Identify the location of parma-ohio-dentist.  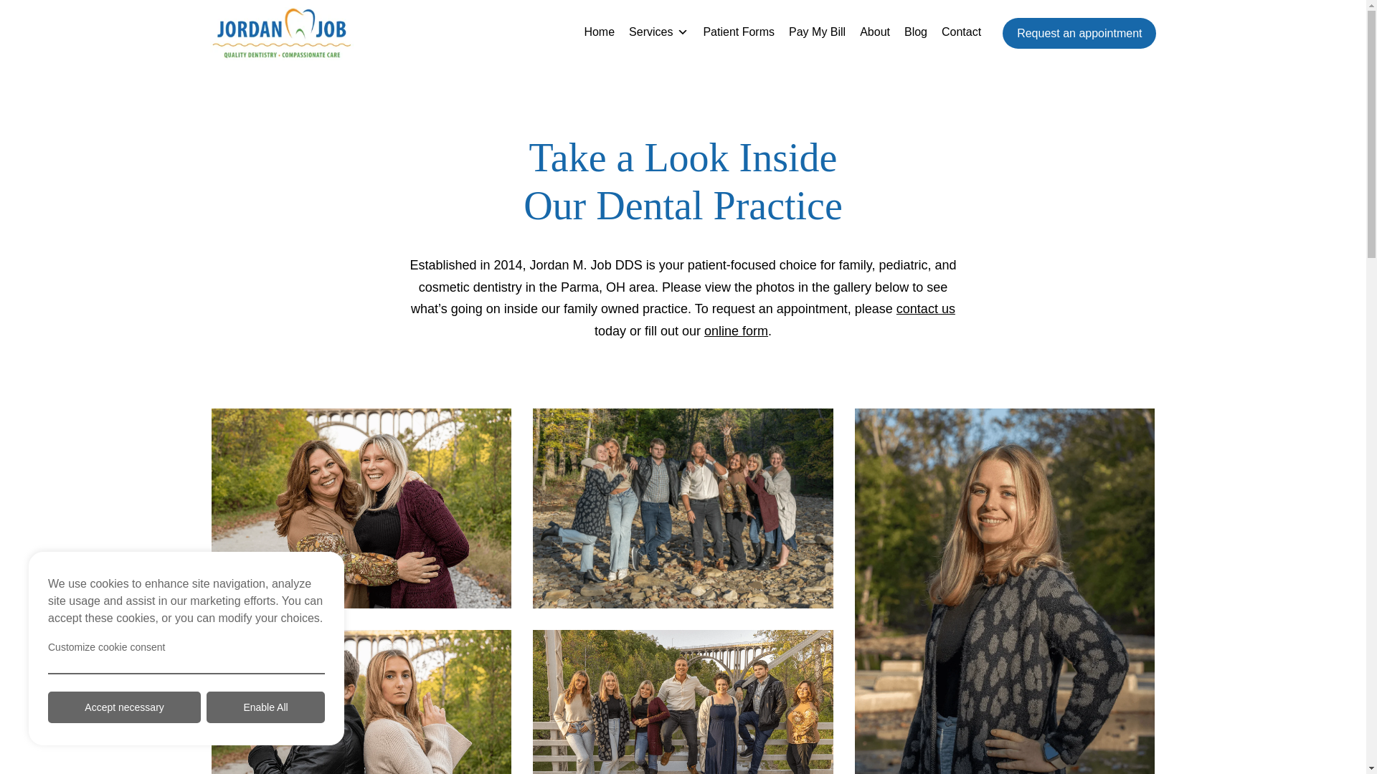
(683, 508).